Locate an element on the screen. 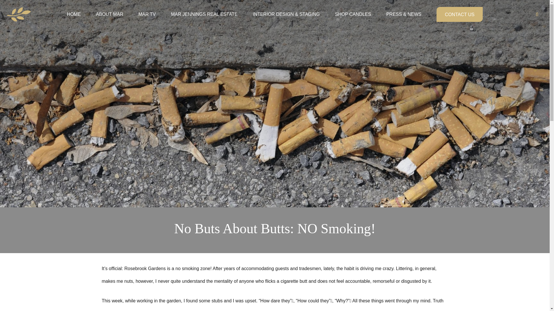 The image size is (554, 311). MAR TV is located at coordinates (147, 7).